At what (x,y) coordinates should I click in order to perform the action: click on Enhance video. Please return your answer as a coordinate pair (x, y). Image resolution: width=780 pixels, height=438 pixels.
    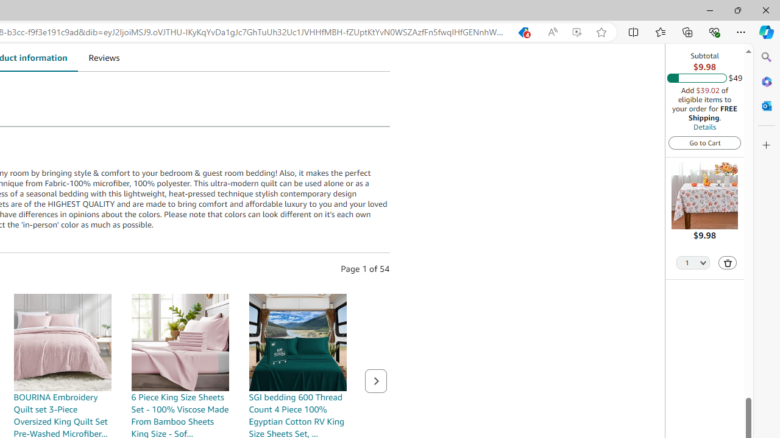
    Looking at the image, I should click on (576, 32).